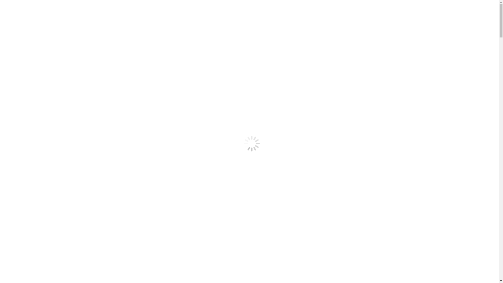  Describe the element at coordinates (19, 40) in the screenshot. I see `Agenda` at that location.